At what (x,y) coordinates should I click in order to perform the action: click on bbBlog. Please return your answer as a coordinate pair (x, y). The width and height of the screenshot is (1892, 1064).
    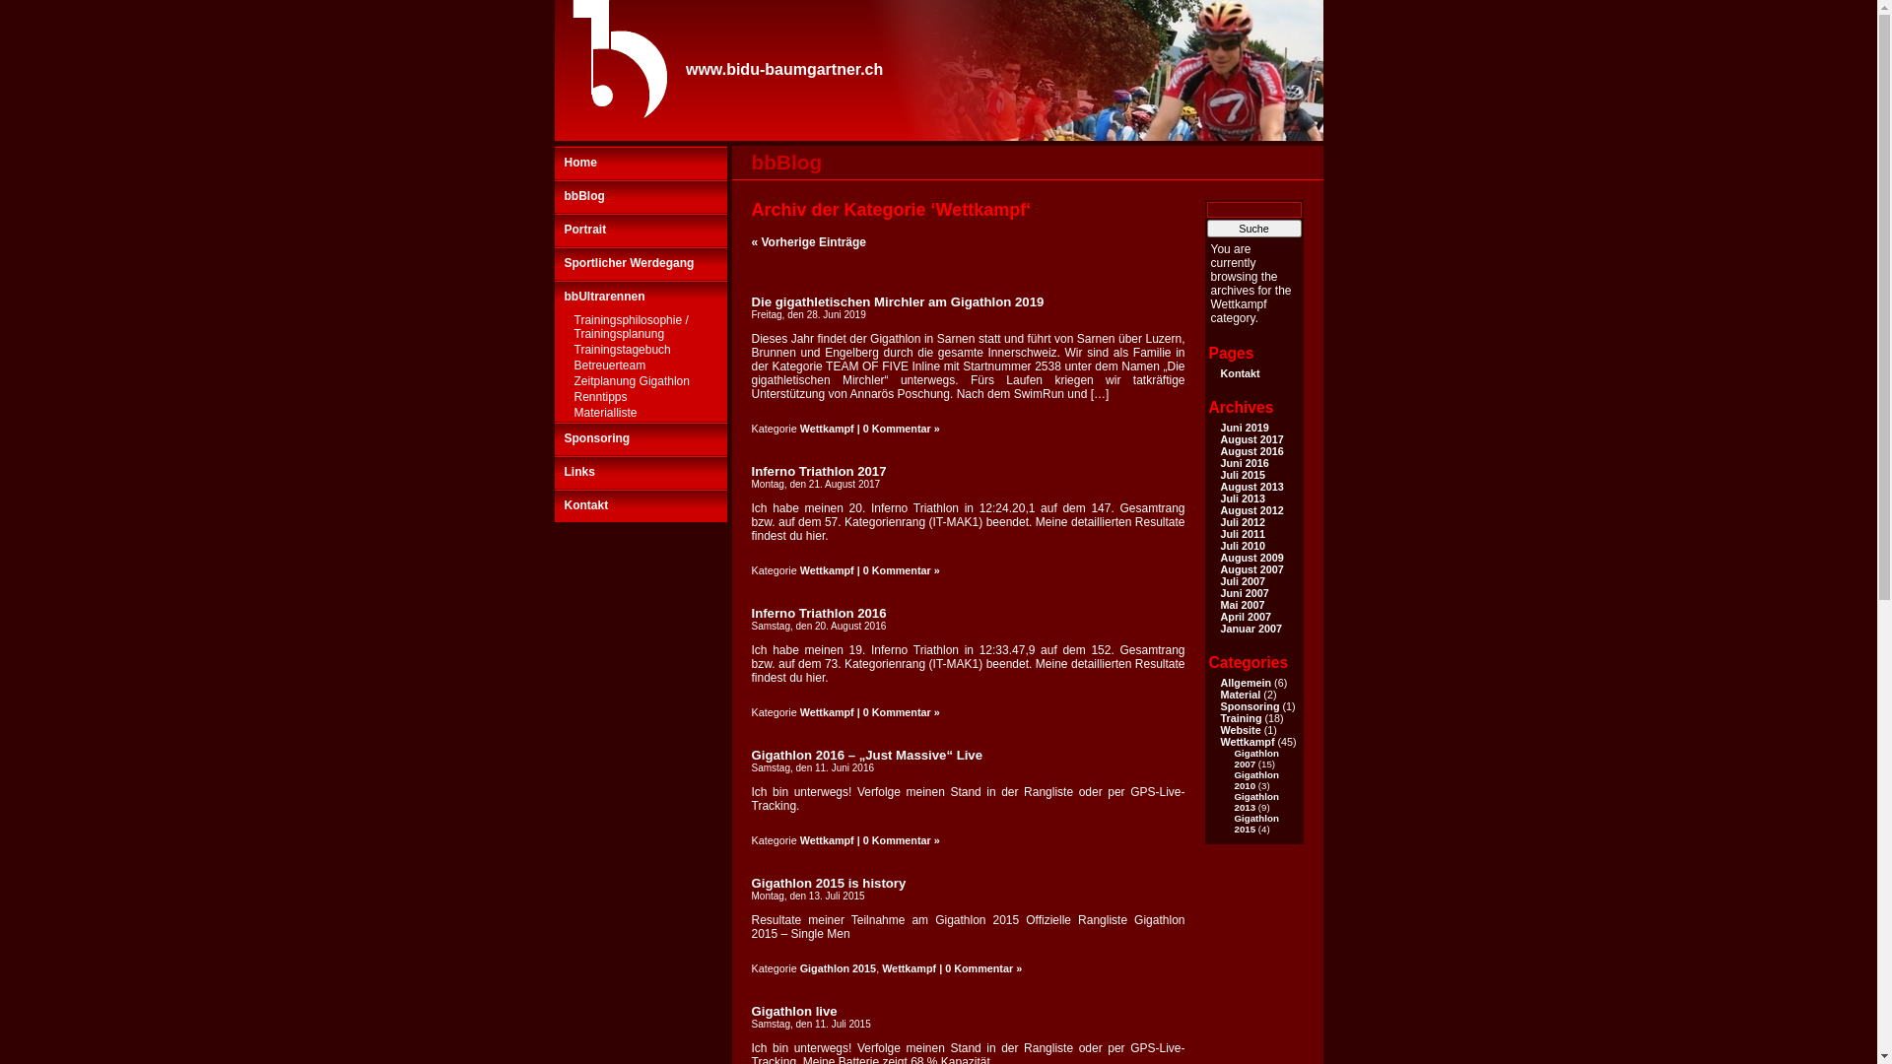
    Looking at the image, I should click on (641, 196).